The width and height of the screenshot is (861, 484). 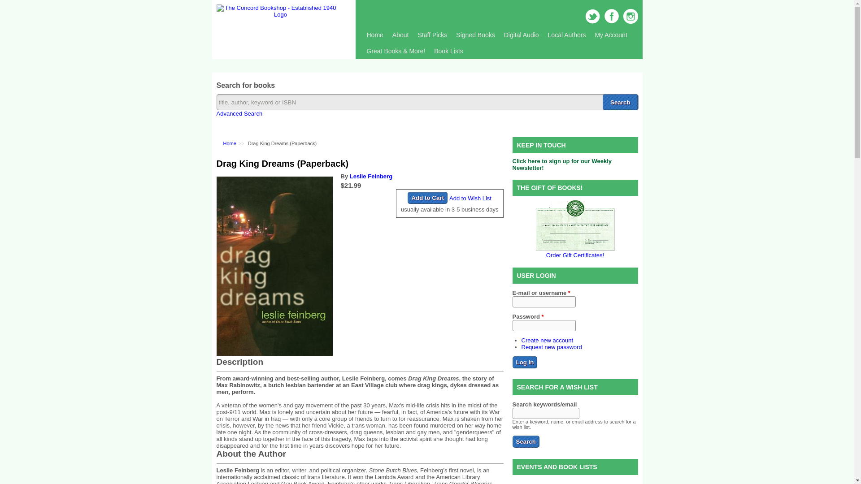 I want to click on Search, so click(x=526, y=442).